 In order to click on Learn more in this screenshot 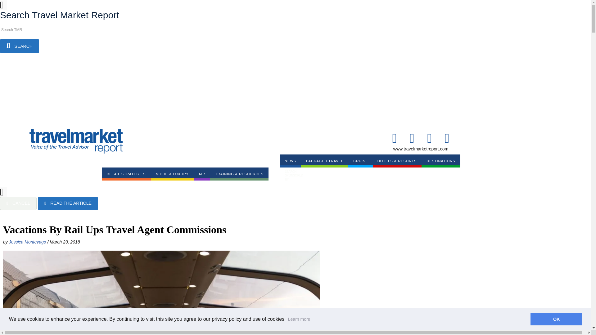, I will do `click(299, 319)`.